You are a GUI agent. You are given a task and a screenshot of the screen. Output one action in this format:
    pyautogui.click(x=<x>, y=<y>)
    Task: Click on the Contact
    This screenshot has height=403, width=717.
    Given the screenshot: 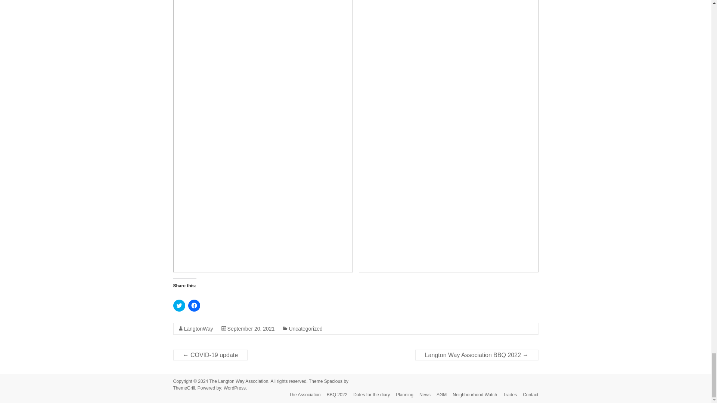 What is the action you would take?
    pyautogui.click(x=527, y=395)
    